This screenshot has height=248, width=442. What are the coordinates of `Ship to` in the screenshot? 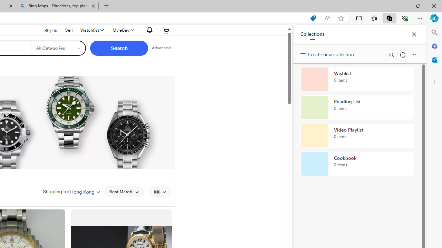 It's located at (46, 31).